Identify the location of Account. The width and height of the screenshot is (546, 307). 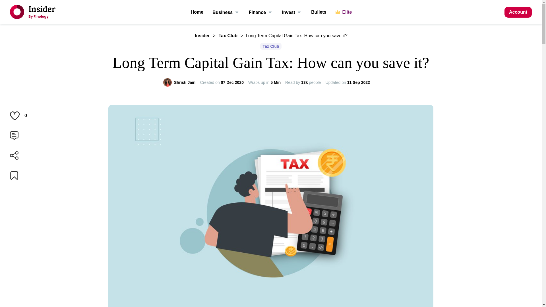
(518, 12).